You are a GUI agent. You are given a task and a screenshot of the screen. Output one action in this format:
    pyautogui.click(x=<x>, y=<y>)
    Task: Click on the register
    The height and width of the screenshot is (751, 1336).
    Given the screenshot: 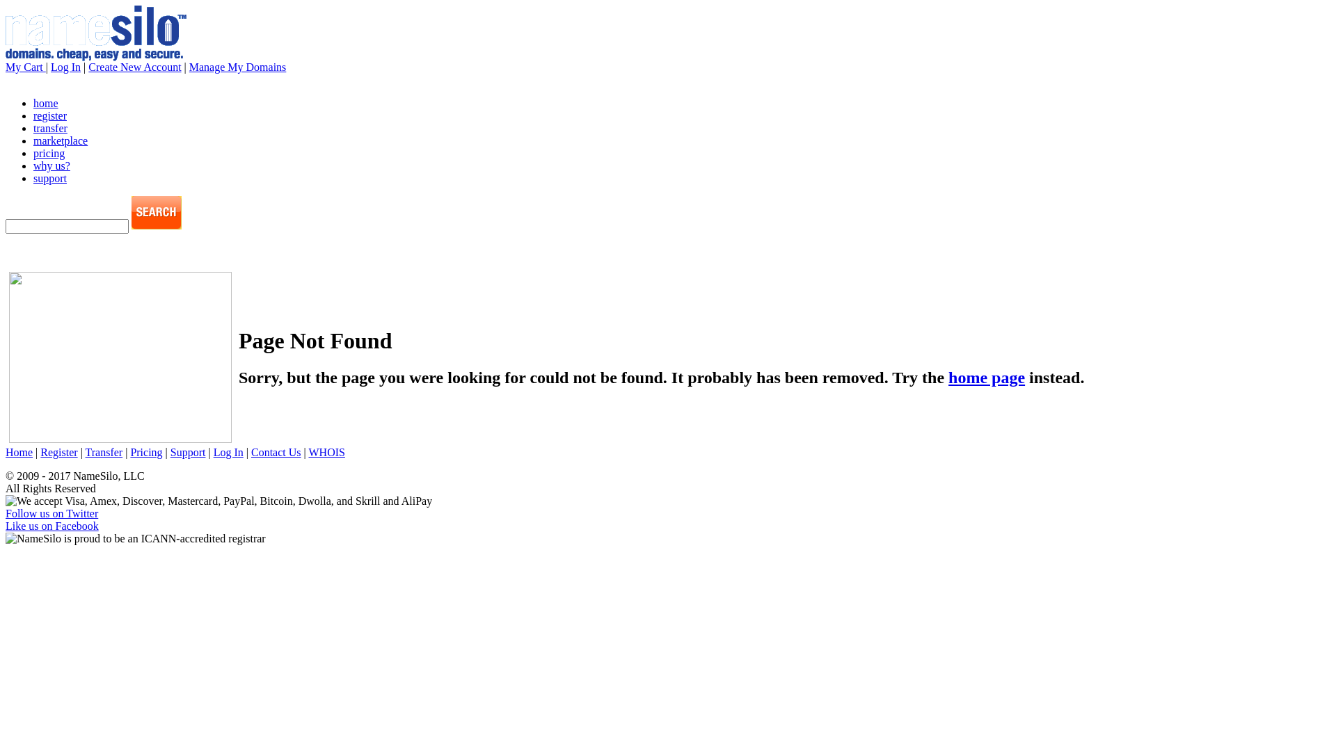 What is the action you would take?
    pyautogui.click(x=50, y=115)
    